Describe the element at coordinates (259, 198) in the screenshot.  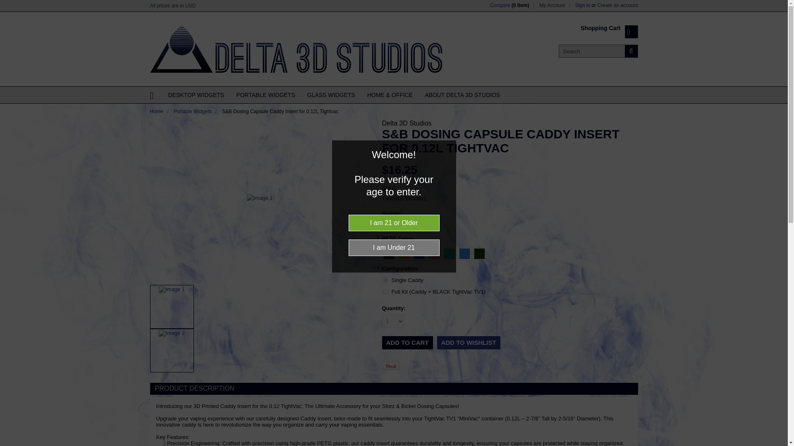
I see `Image 1` at that location.